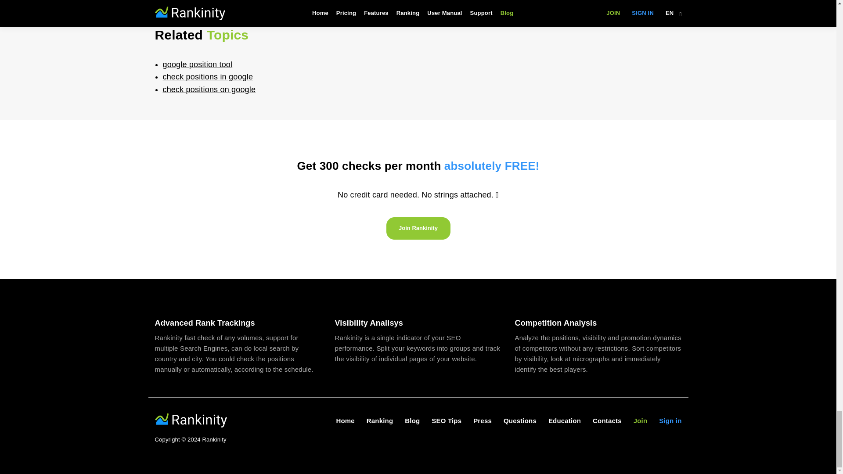  Describe the element at coordinates (412, 420) in the screenshot. I see `Blog` at that location.